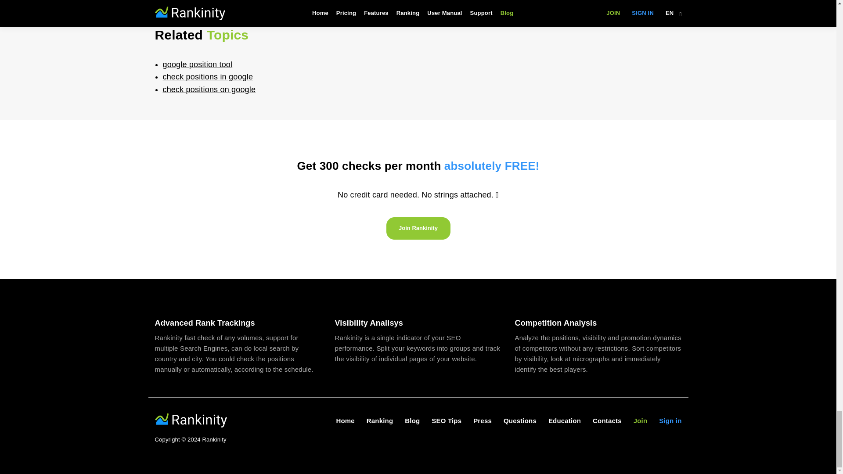  Describe the element at coordinates (412, 420) in the screenshot. I see `Blog` at that location.